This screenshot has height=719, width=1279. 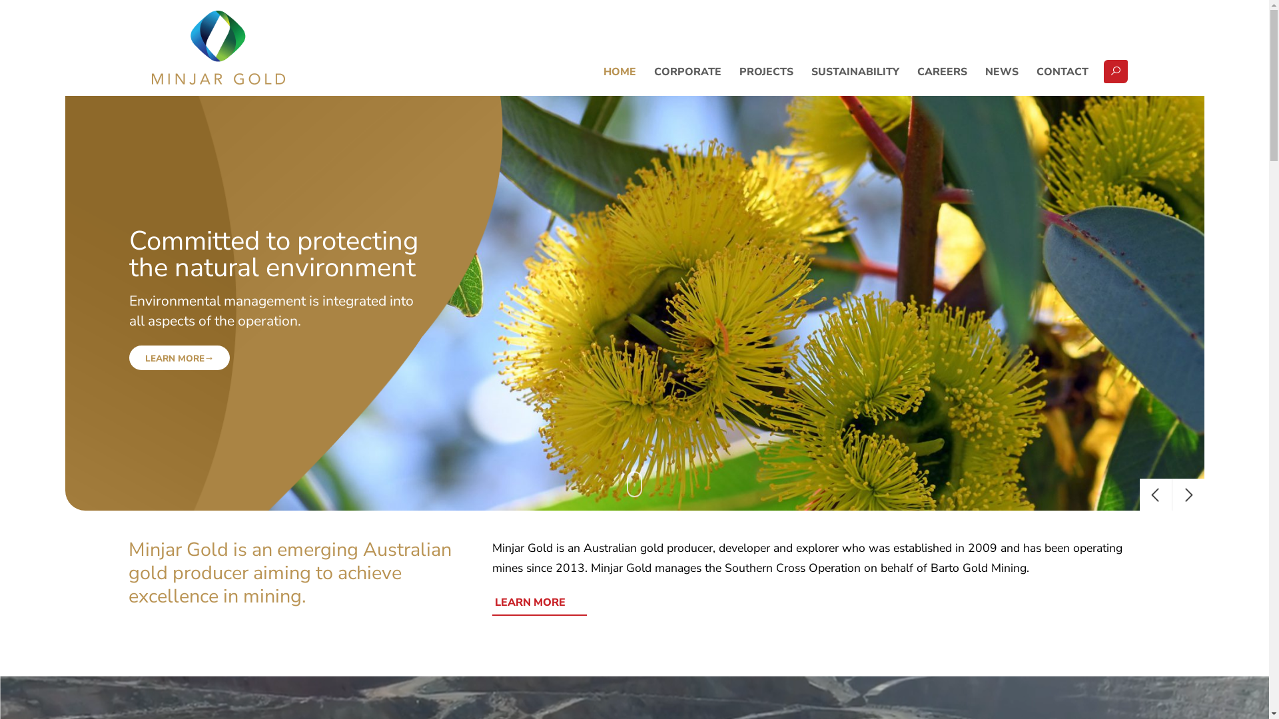 What do you see at coordinates (620, 72) in the screenshot?
I see `HOME` at bounding box center [620, 72].